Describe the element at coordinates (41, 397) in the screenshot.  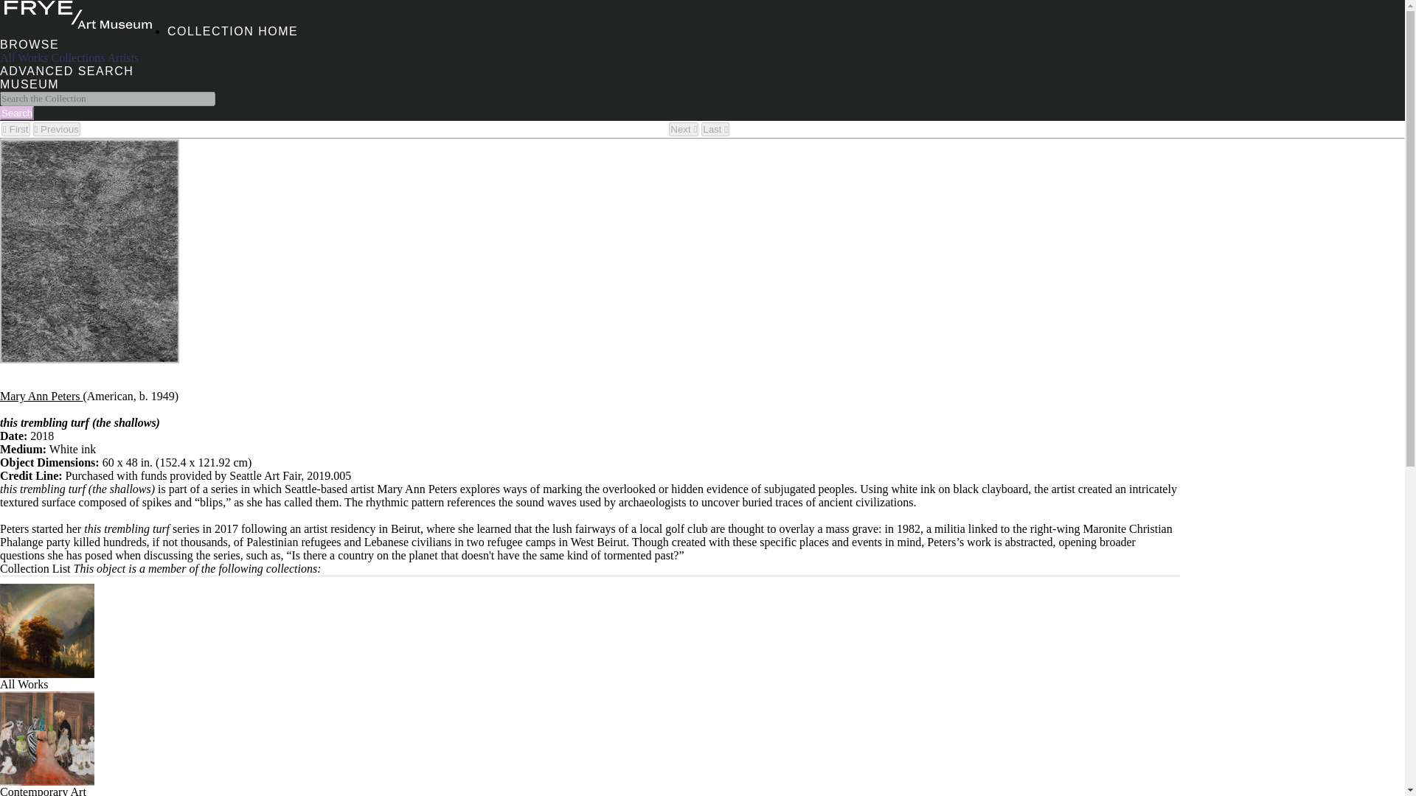
I see `Mary Ann Peters` at that location.